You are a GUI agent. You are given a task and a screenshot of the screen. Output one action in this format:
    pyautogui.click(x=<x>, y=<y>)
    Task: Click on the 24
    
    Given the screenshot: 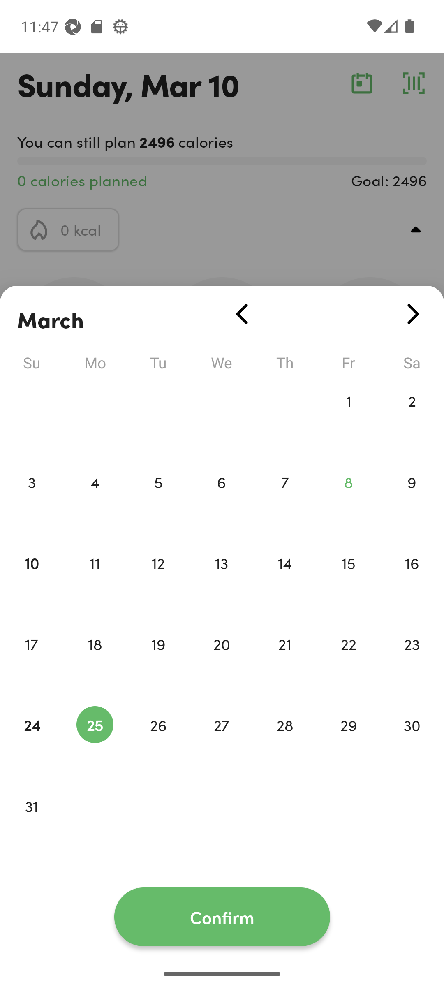 What is the action you would take?
    pyautogui.click(x=32, y=742)
    